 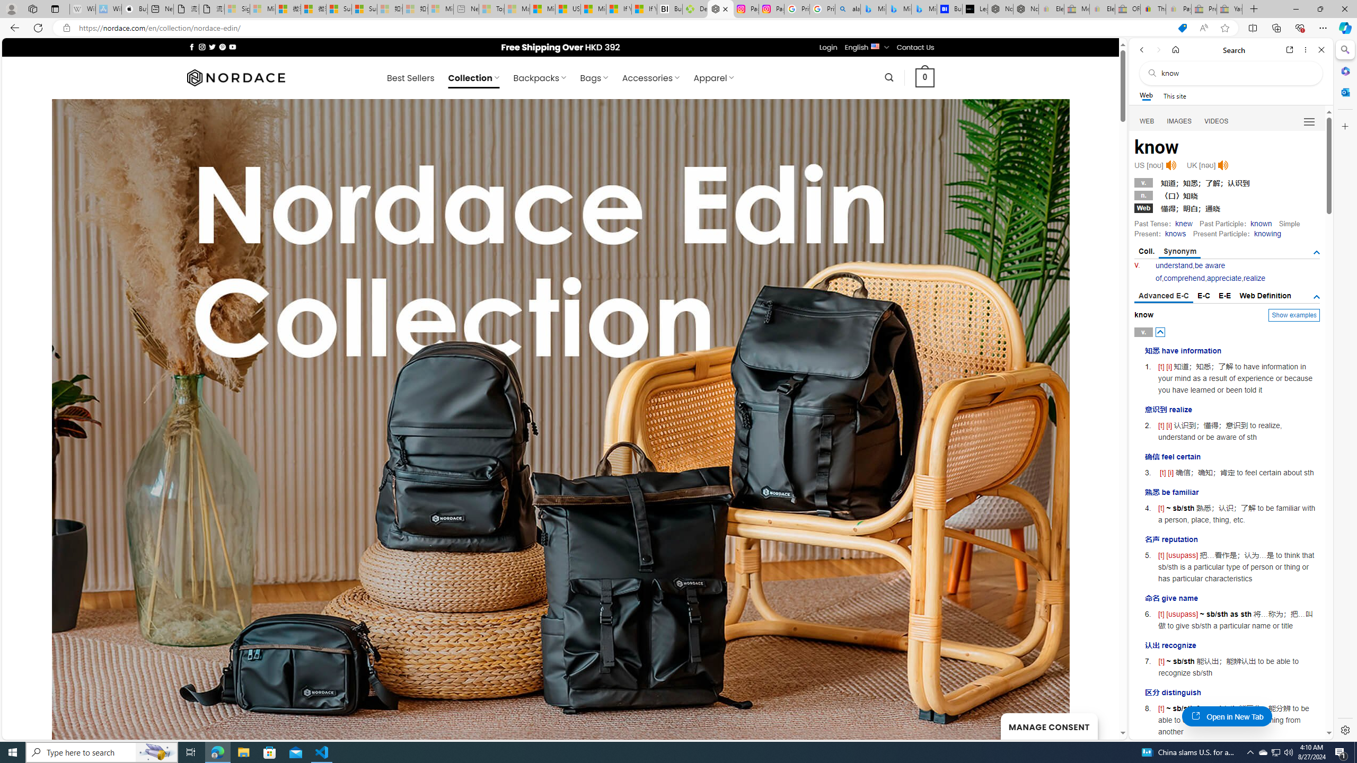 I want to click on MANAGE CONSENT, so click(x=1048, y=726).